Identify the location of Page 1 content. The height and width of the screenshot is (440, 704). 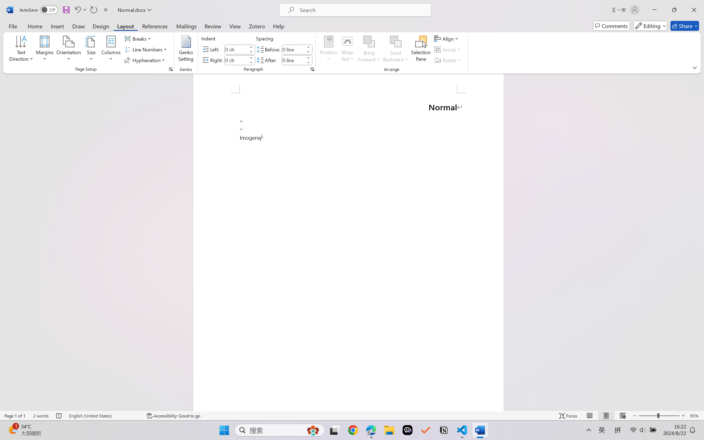
(348, 252).